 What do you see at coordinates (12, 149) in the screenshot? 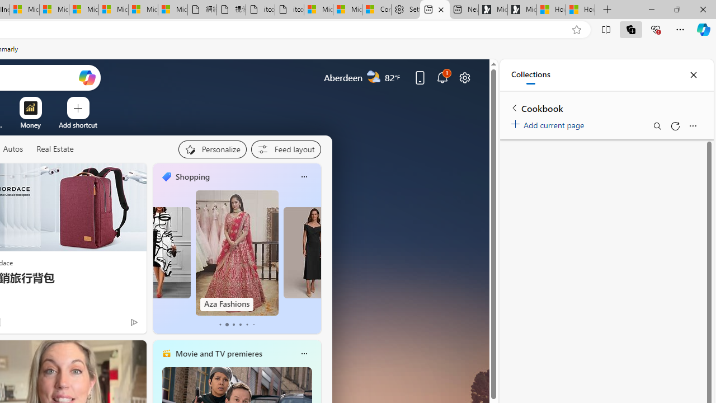
I see `Autos` at bounding box center [12, 149].